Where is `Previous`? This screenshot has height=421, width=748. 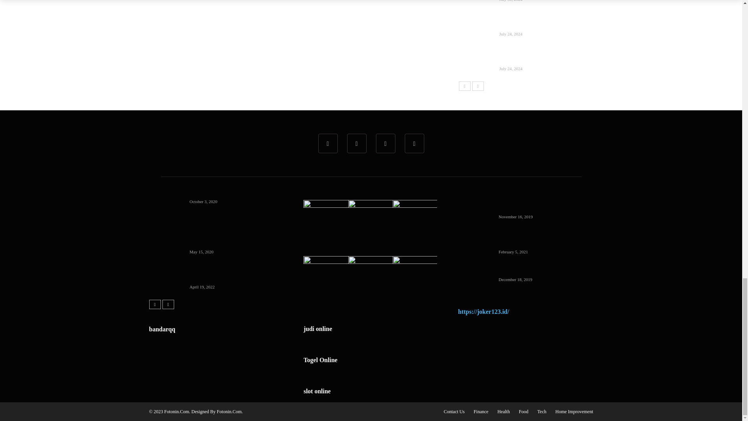 Previous is located at coordinates (464, 86).